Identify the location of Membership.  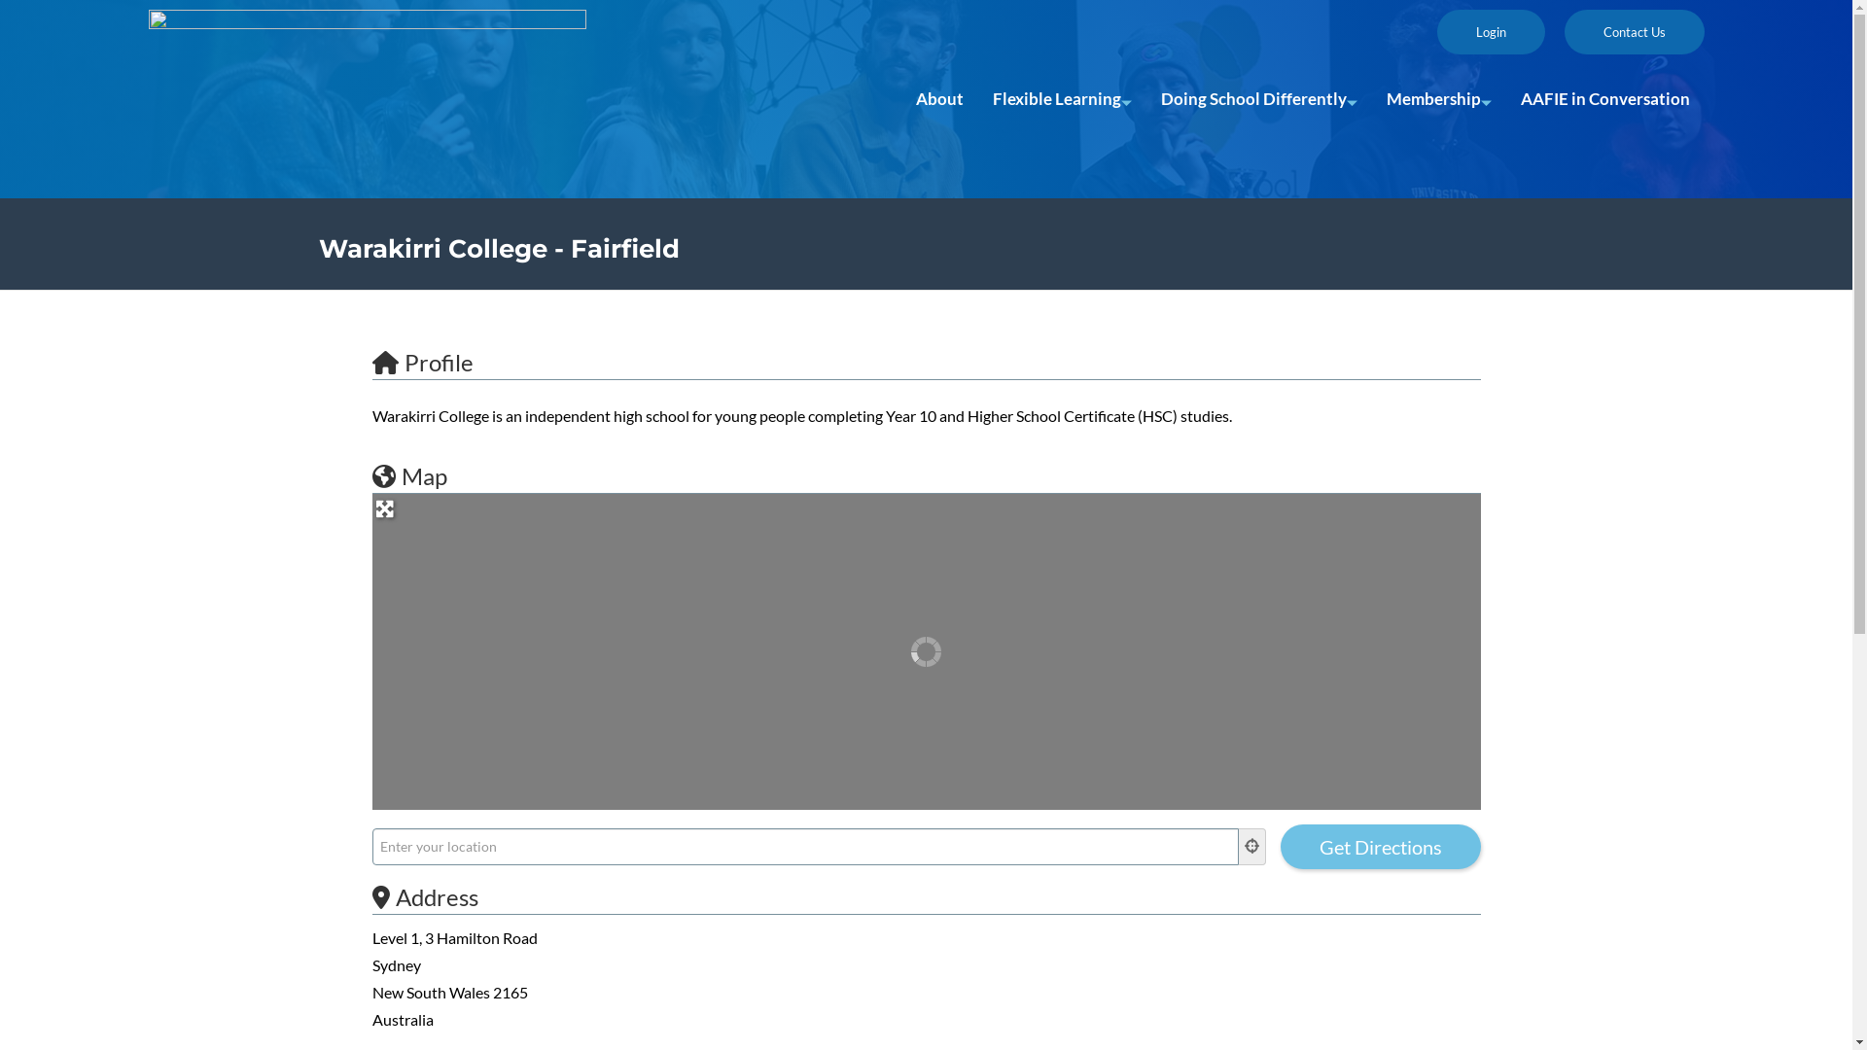
(1438, 99).